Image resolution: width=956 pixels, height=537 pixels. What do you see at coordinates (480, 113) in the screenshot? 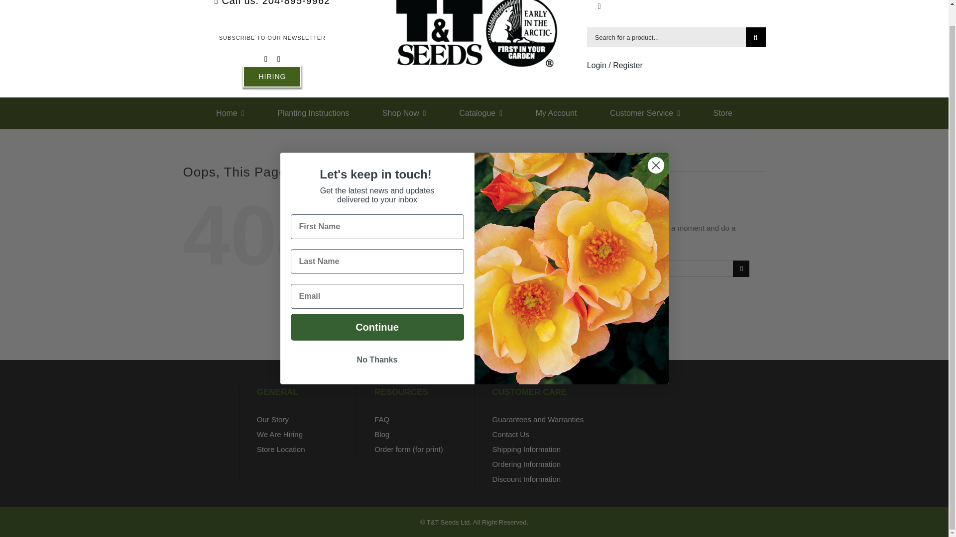
I see `Catalogue` at bounding box center [480, 113].